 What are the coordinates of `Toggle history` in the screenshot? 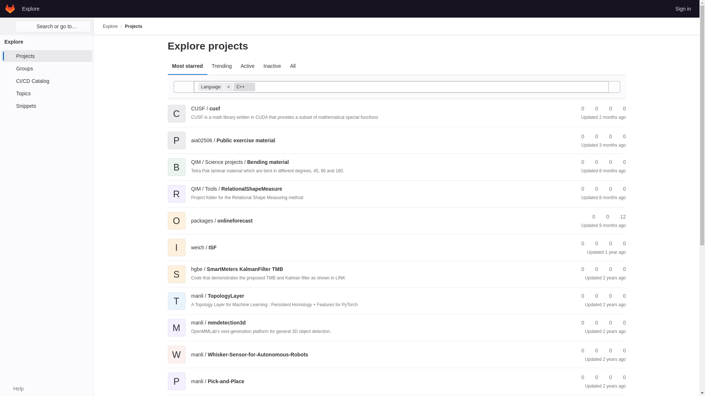 It's located at (184, 87).